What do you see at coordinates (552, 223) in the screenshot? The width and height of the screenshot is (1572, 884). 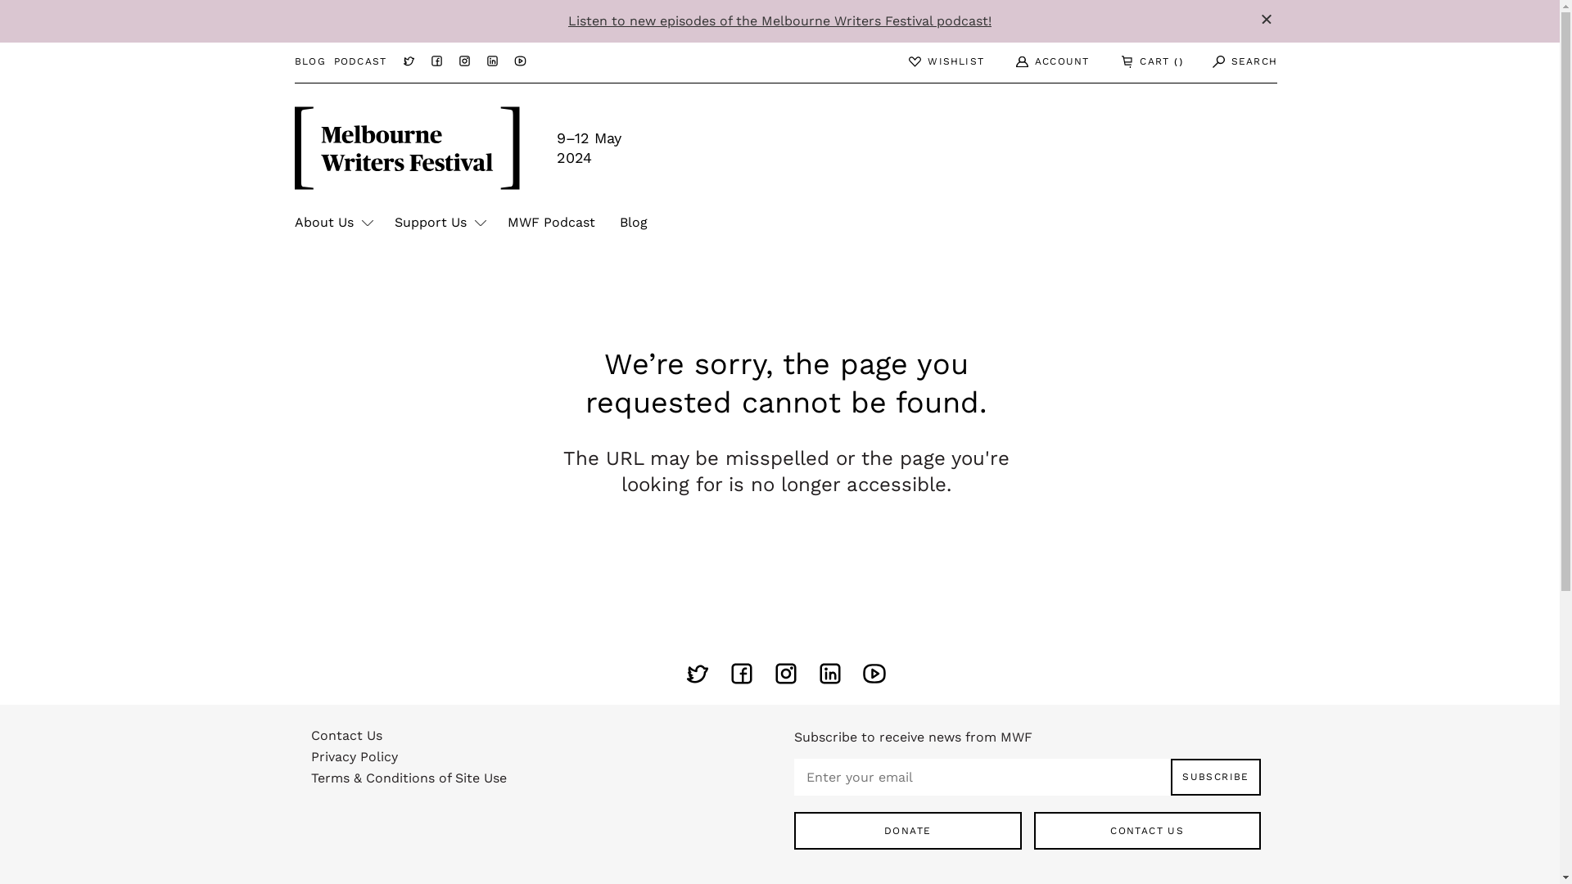 I see `MWF Podcast` at bounding box center [552, 223].